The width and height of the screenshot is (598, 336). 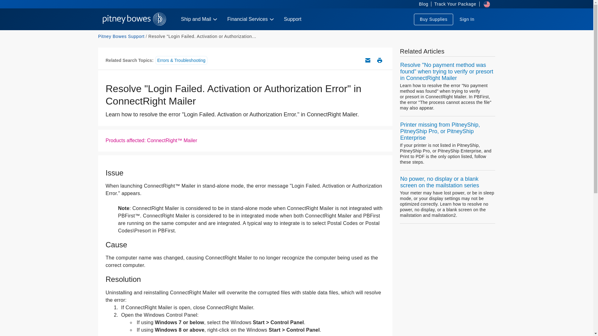 I want to click on Resolve , so click(x=202, y=36).